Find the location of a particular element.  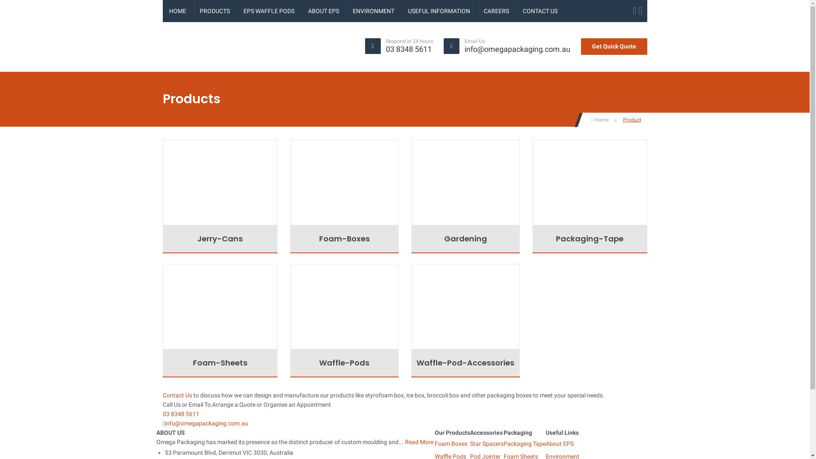

03 8348 5611 is located at coordinates (181, 414).